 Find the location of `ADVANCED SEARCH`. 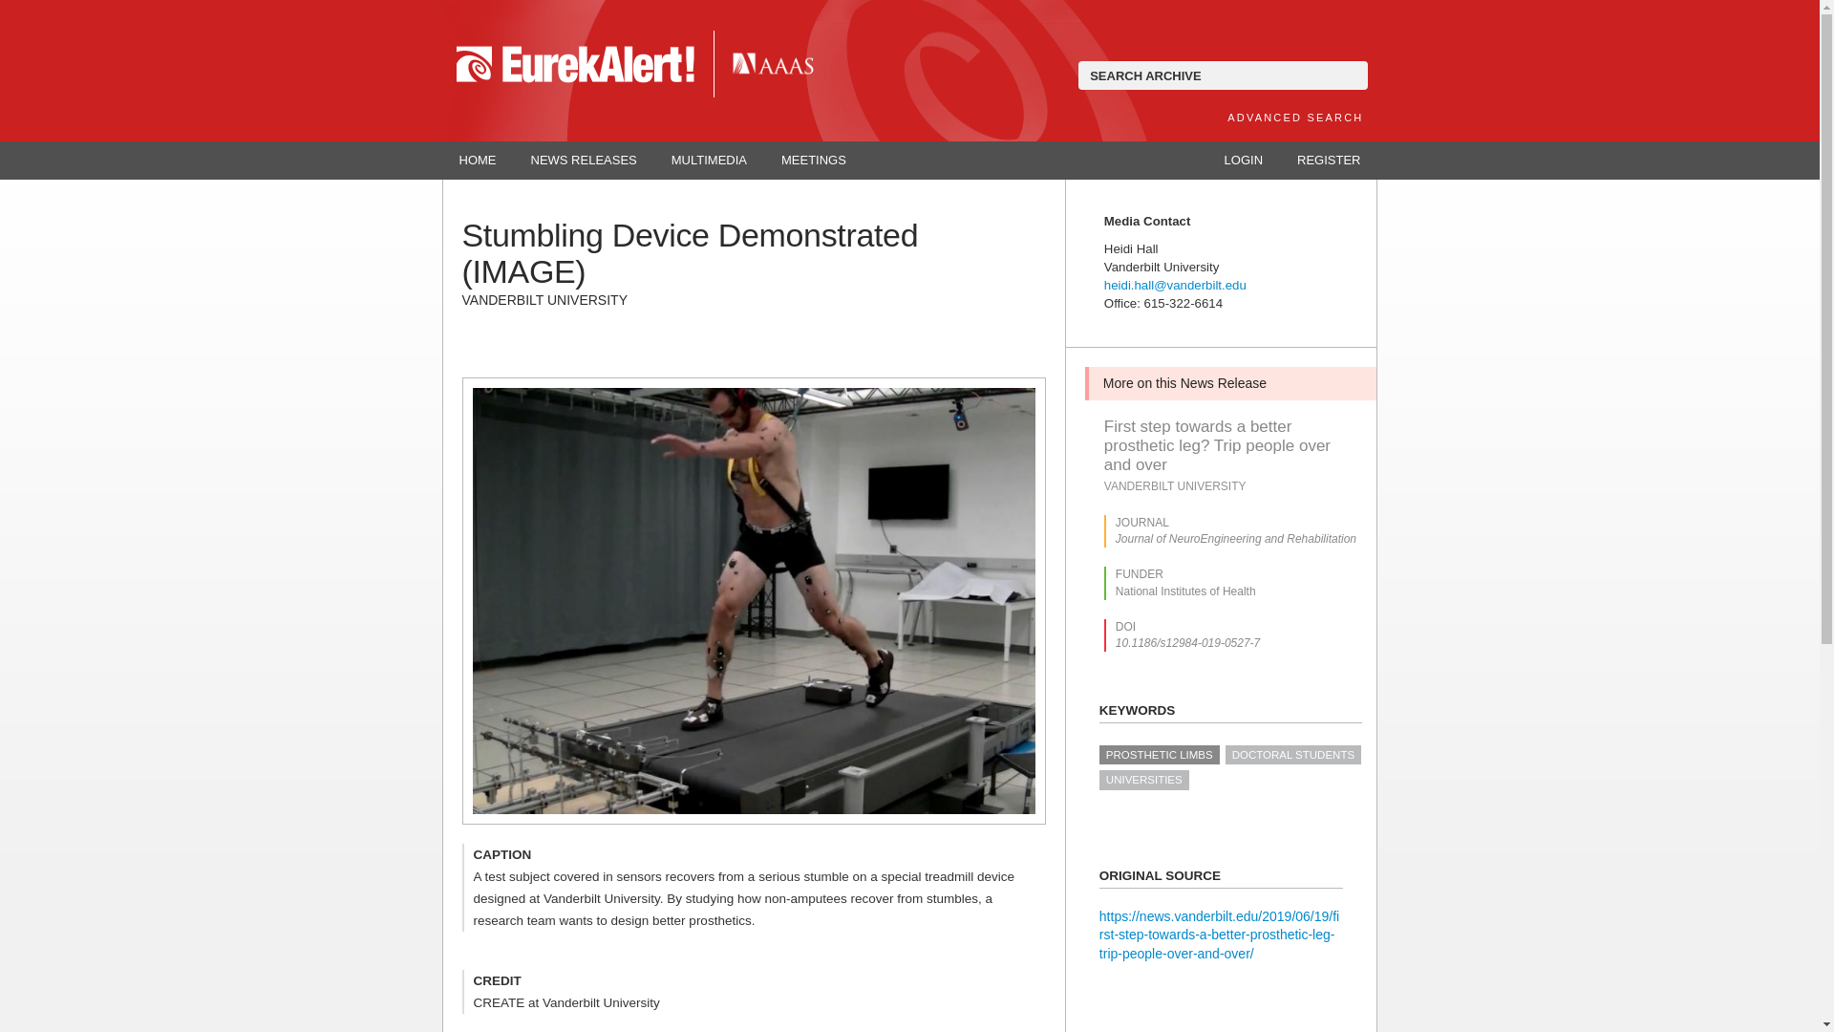

ADVANCED SEARCH is located at coordinates (1294, 117).